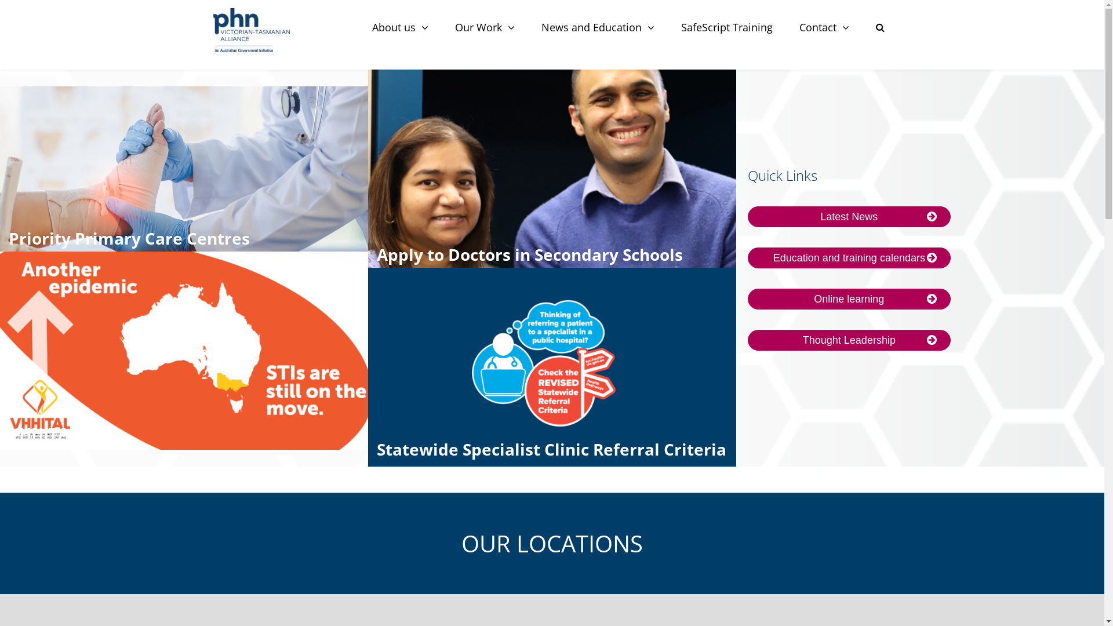 This screenshot has height=626, width=1113. I want to click on News and Education, so click(597, 28).